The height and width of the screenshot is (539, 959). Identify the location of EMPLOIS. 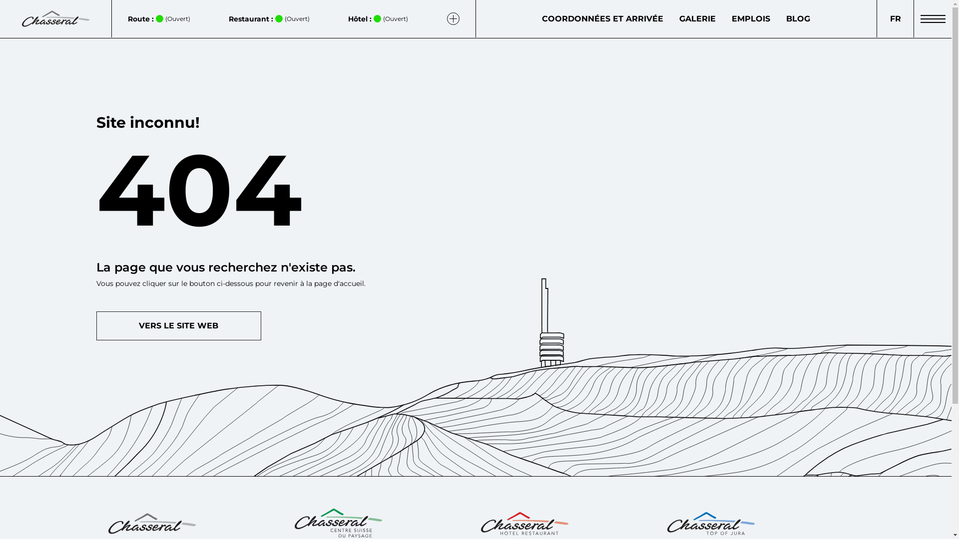
(751, 19).